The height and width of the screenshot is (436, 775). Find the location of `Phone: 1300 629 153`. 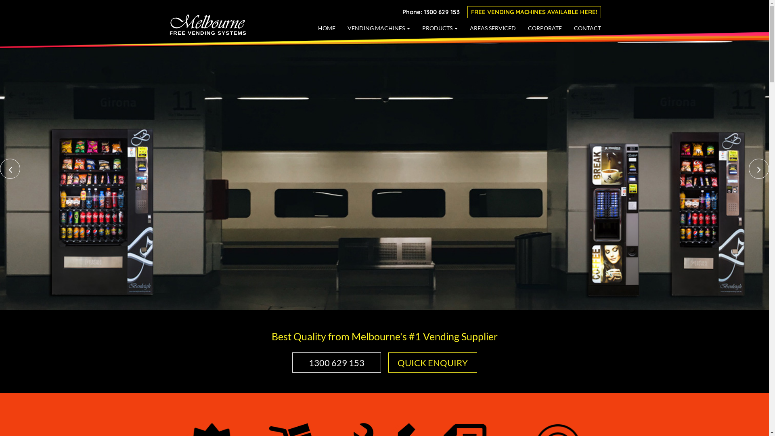

Phone: 1300 629 153 is located at coordinates (431, 12).